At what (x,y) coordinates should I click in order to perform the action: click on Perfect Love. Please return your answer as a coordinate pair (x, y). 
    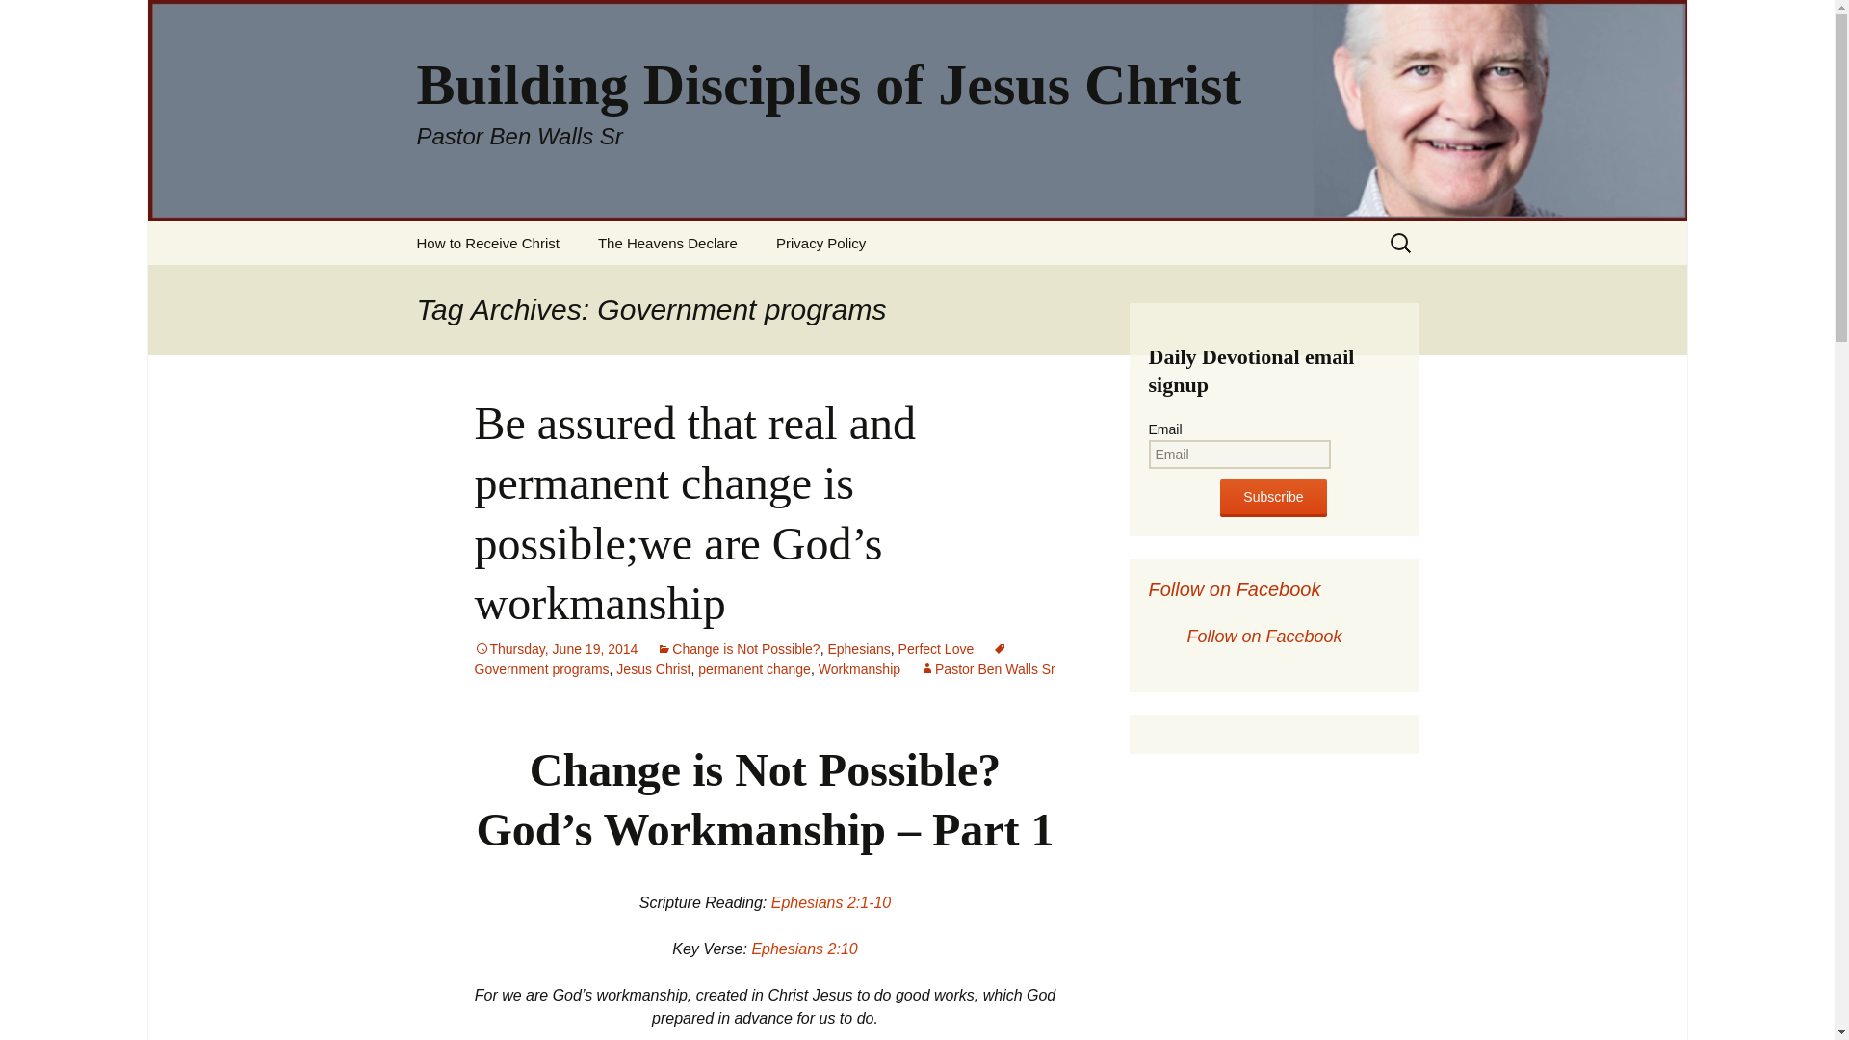
    Looking at the image, I should click on (936, 649).